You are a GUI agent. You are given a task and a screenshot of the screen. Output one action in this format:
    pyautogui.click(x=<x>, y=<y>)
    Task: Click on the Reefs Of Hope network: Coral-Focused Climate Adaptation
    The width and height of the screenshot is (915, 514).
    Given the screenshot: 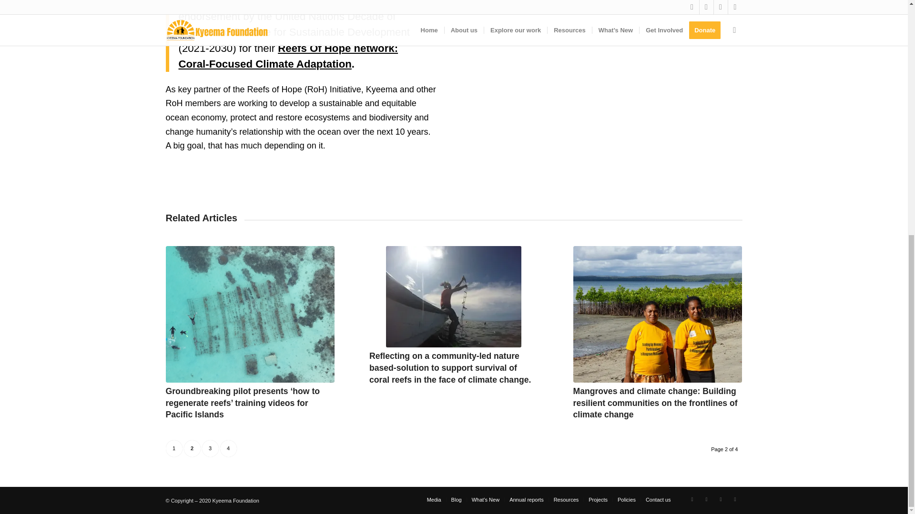 What is the action you would take?
    pyautogui.click(x=288, y=56)
    